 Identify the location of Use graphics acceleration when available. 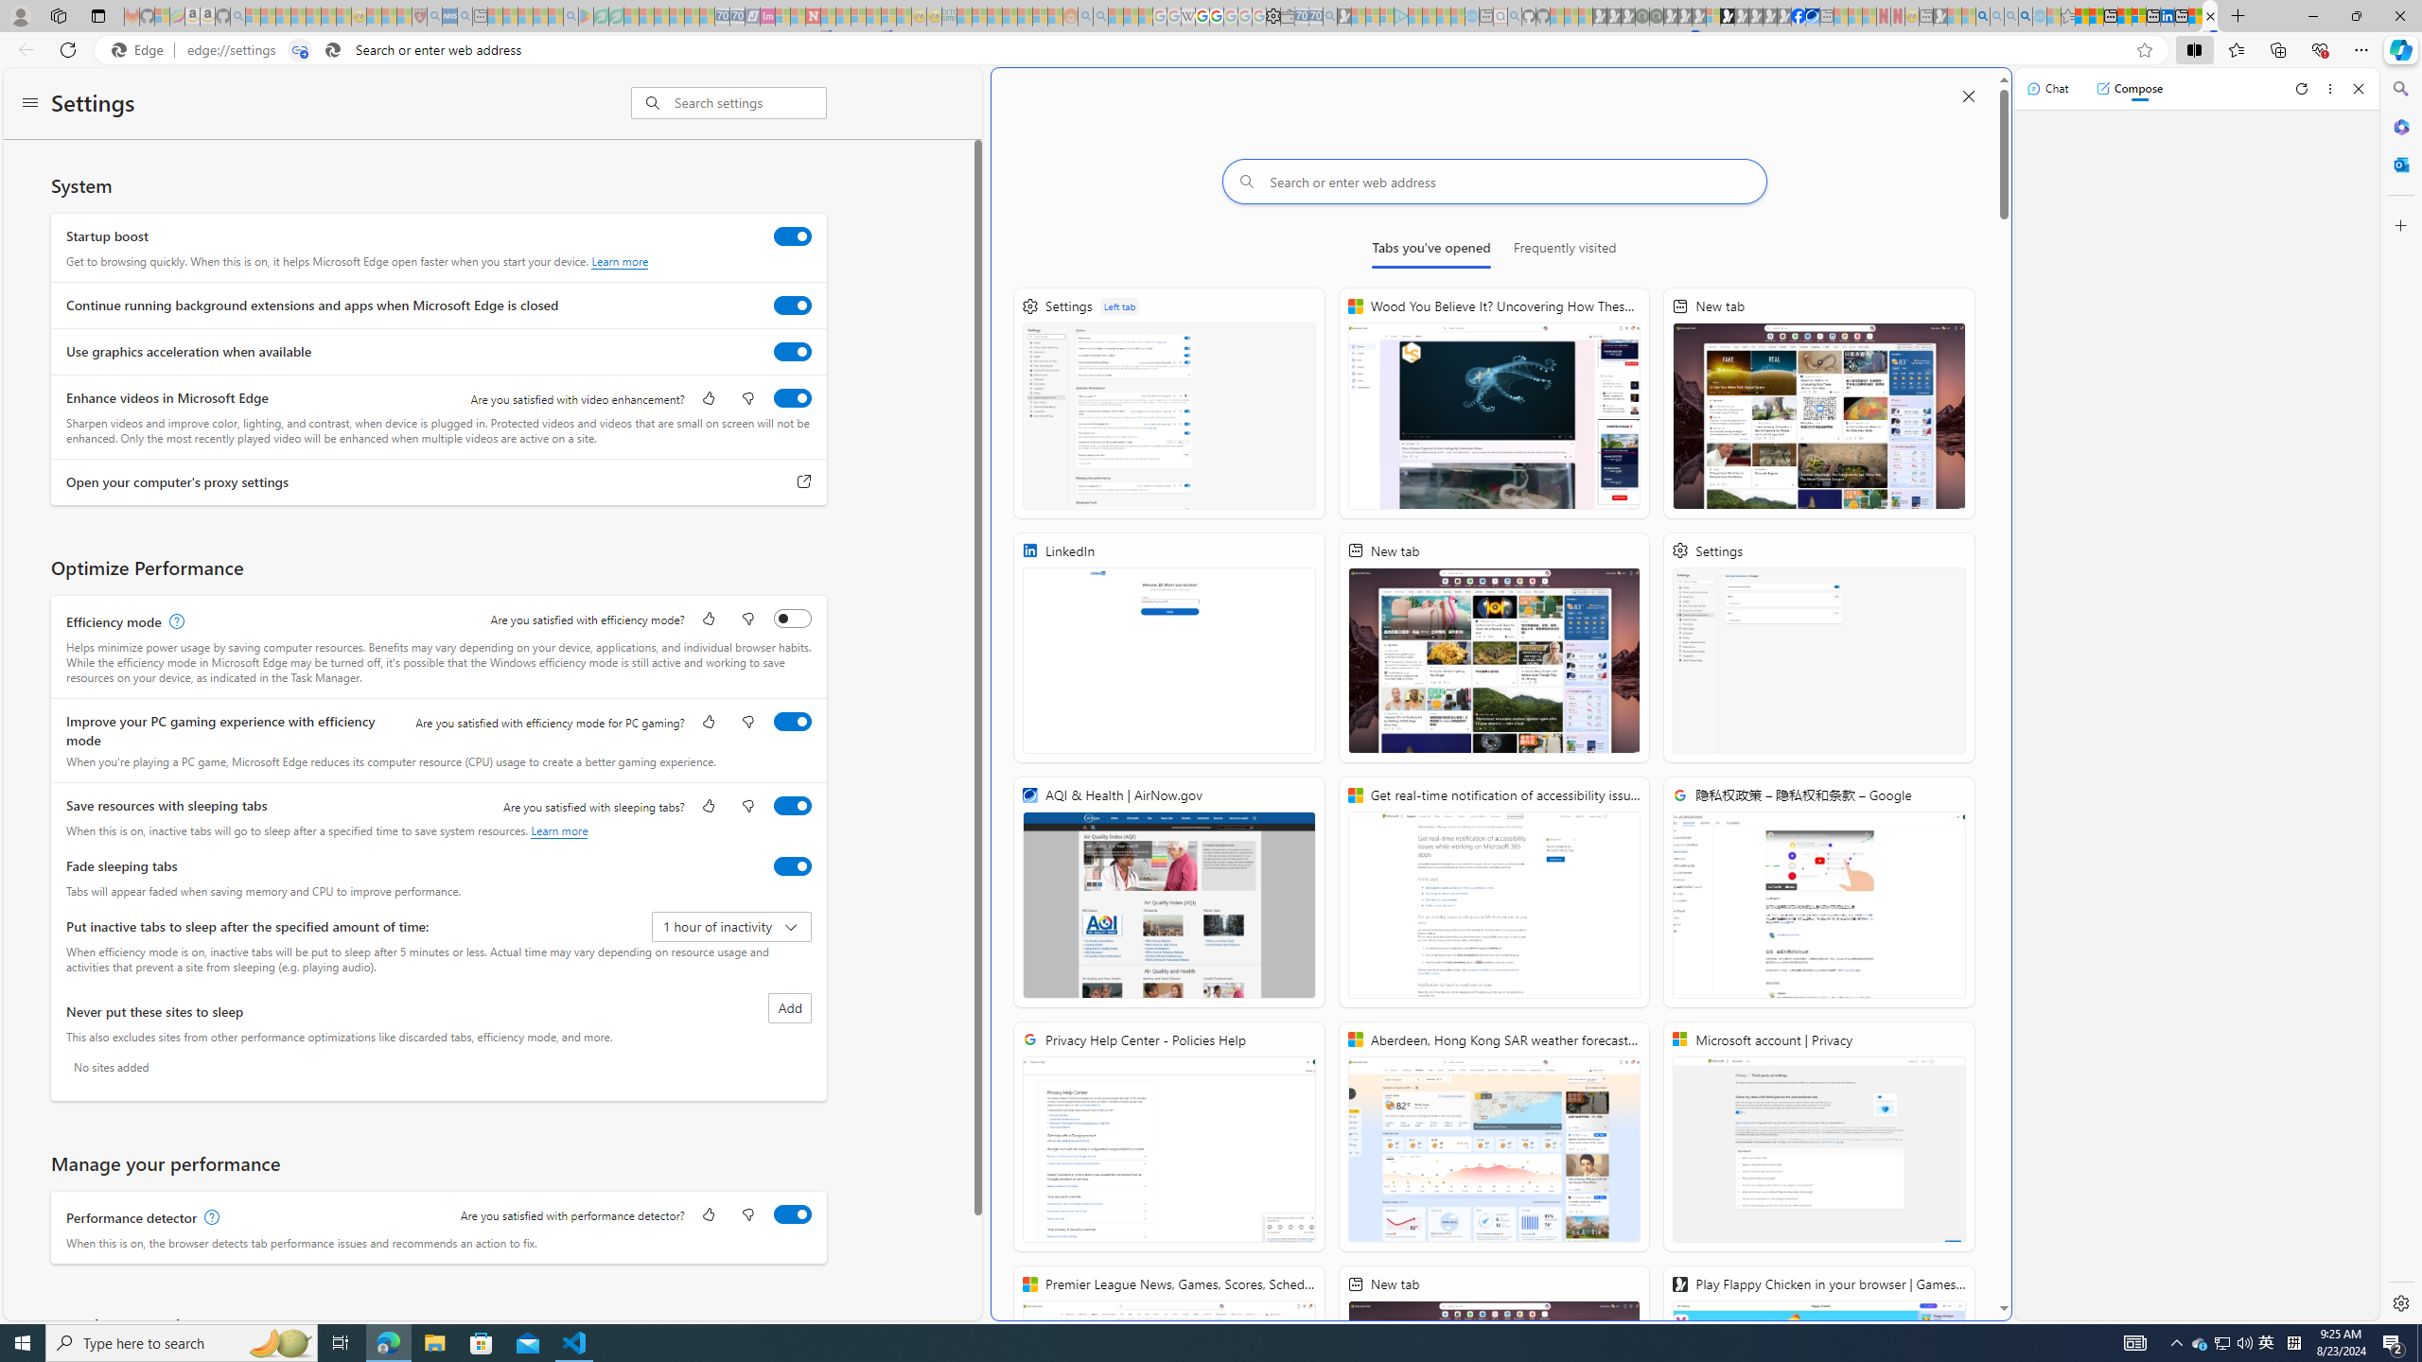
(793, 351).